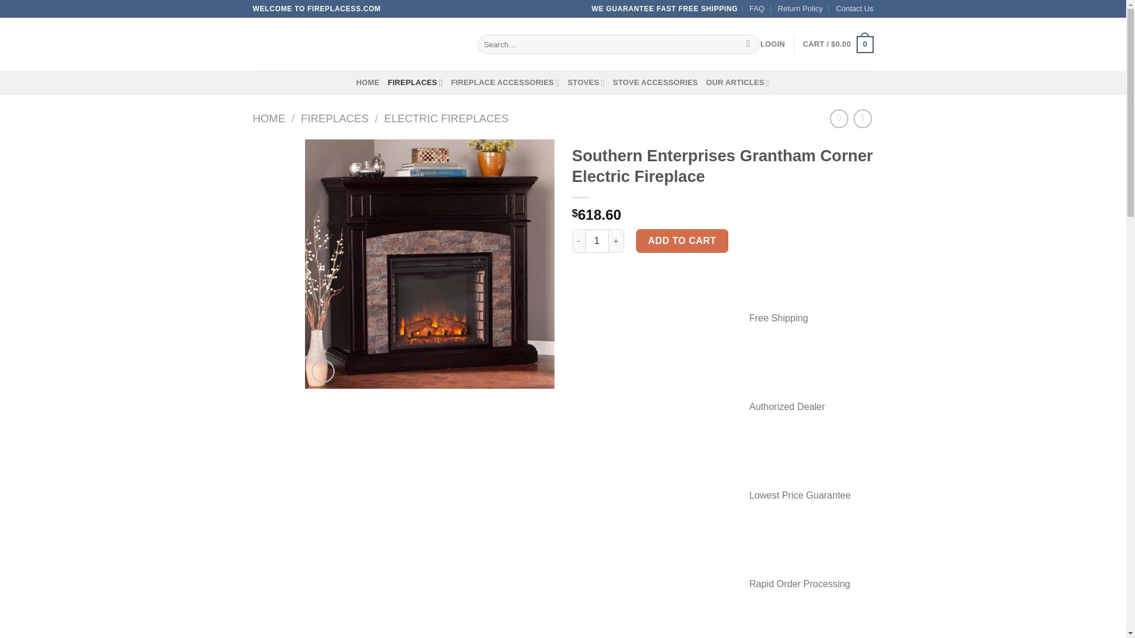  I want to click on FIREPLACES, so click(415, 82).